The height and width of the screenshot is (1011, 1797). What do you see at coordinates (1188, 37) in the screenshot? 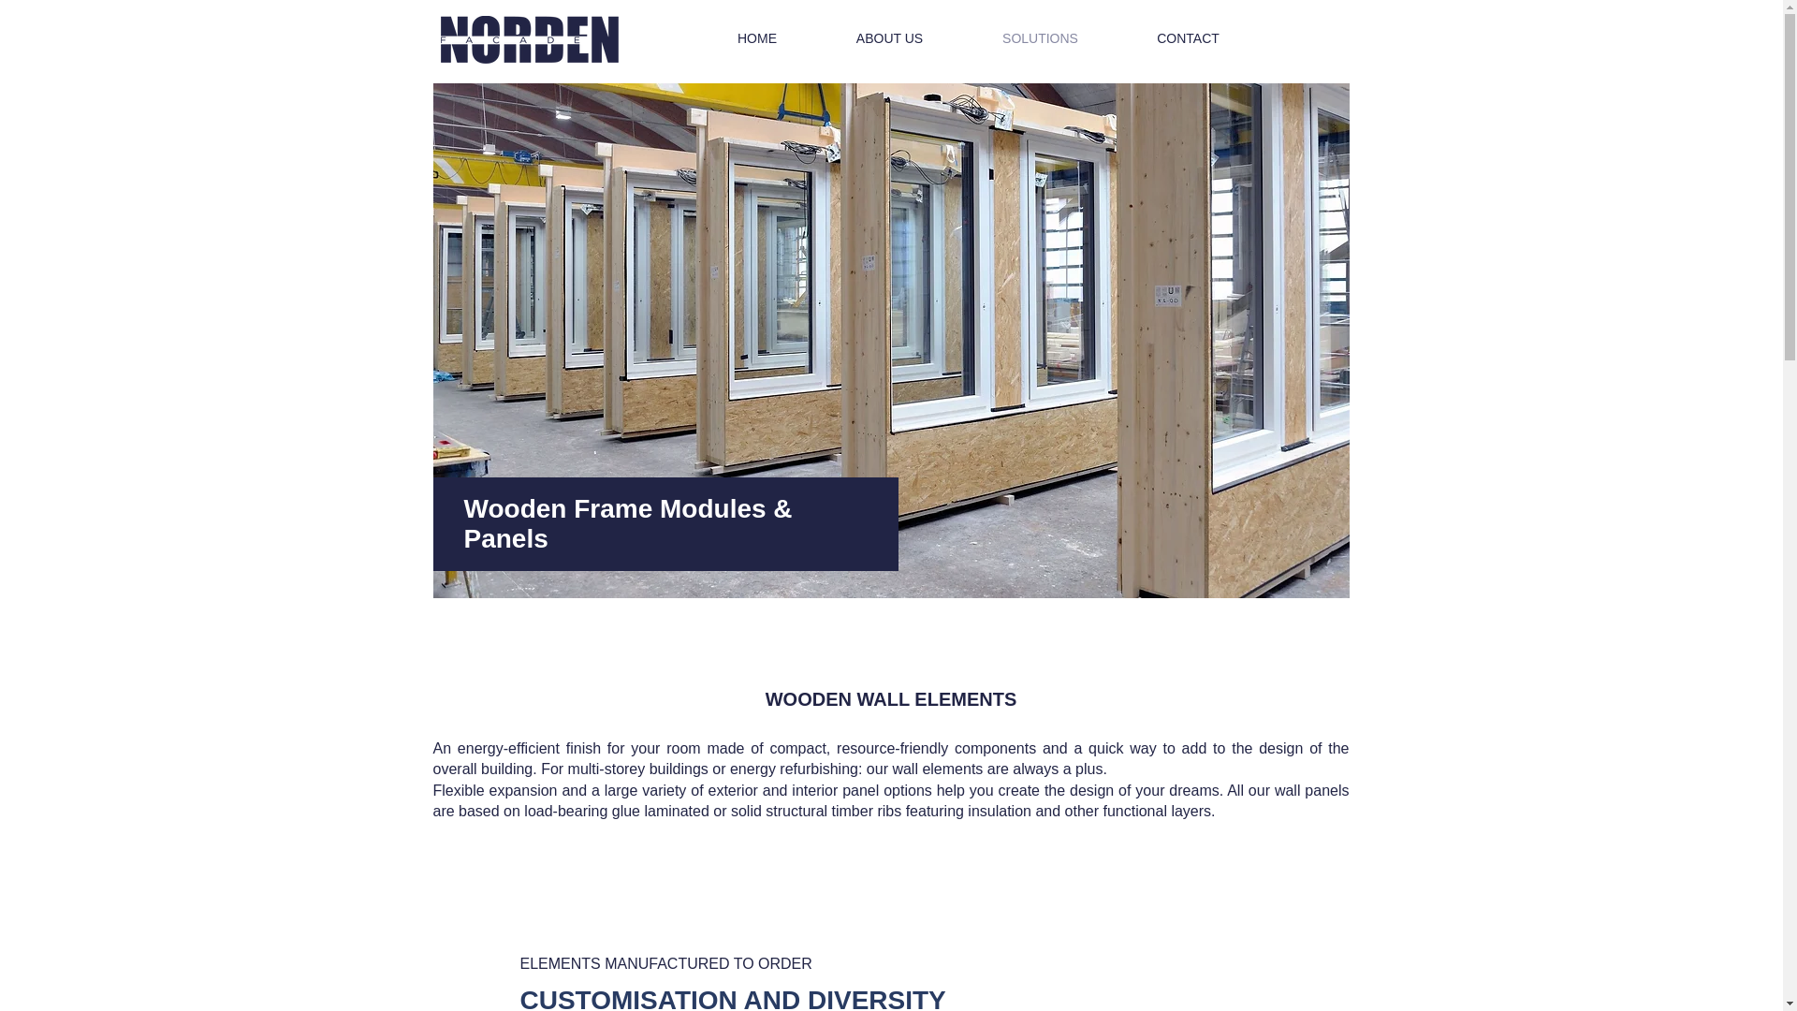
I see `CONTACT` at bounding box center [1188, 37].